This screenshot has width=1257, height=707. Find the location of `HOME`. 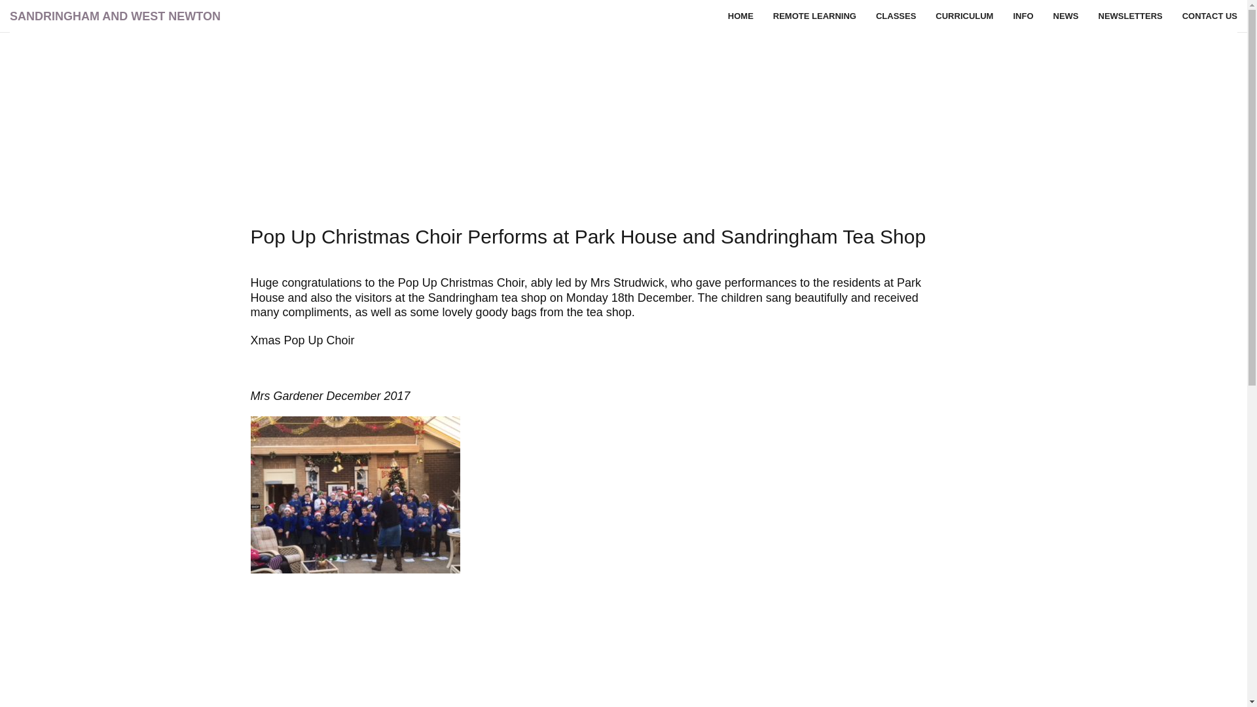

HOME is located at coordinates (740, 16).